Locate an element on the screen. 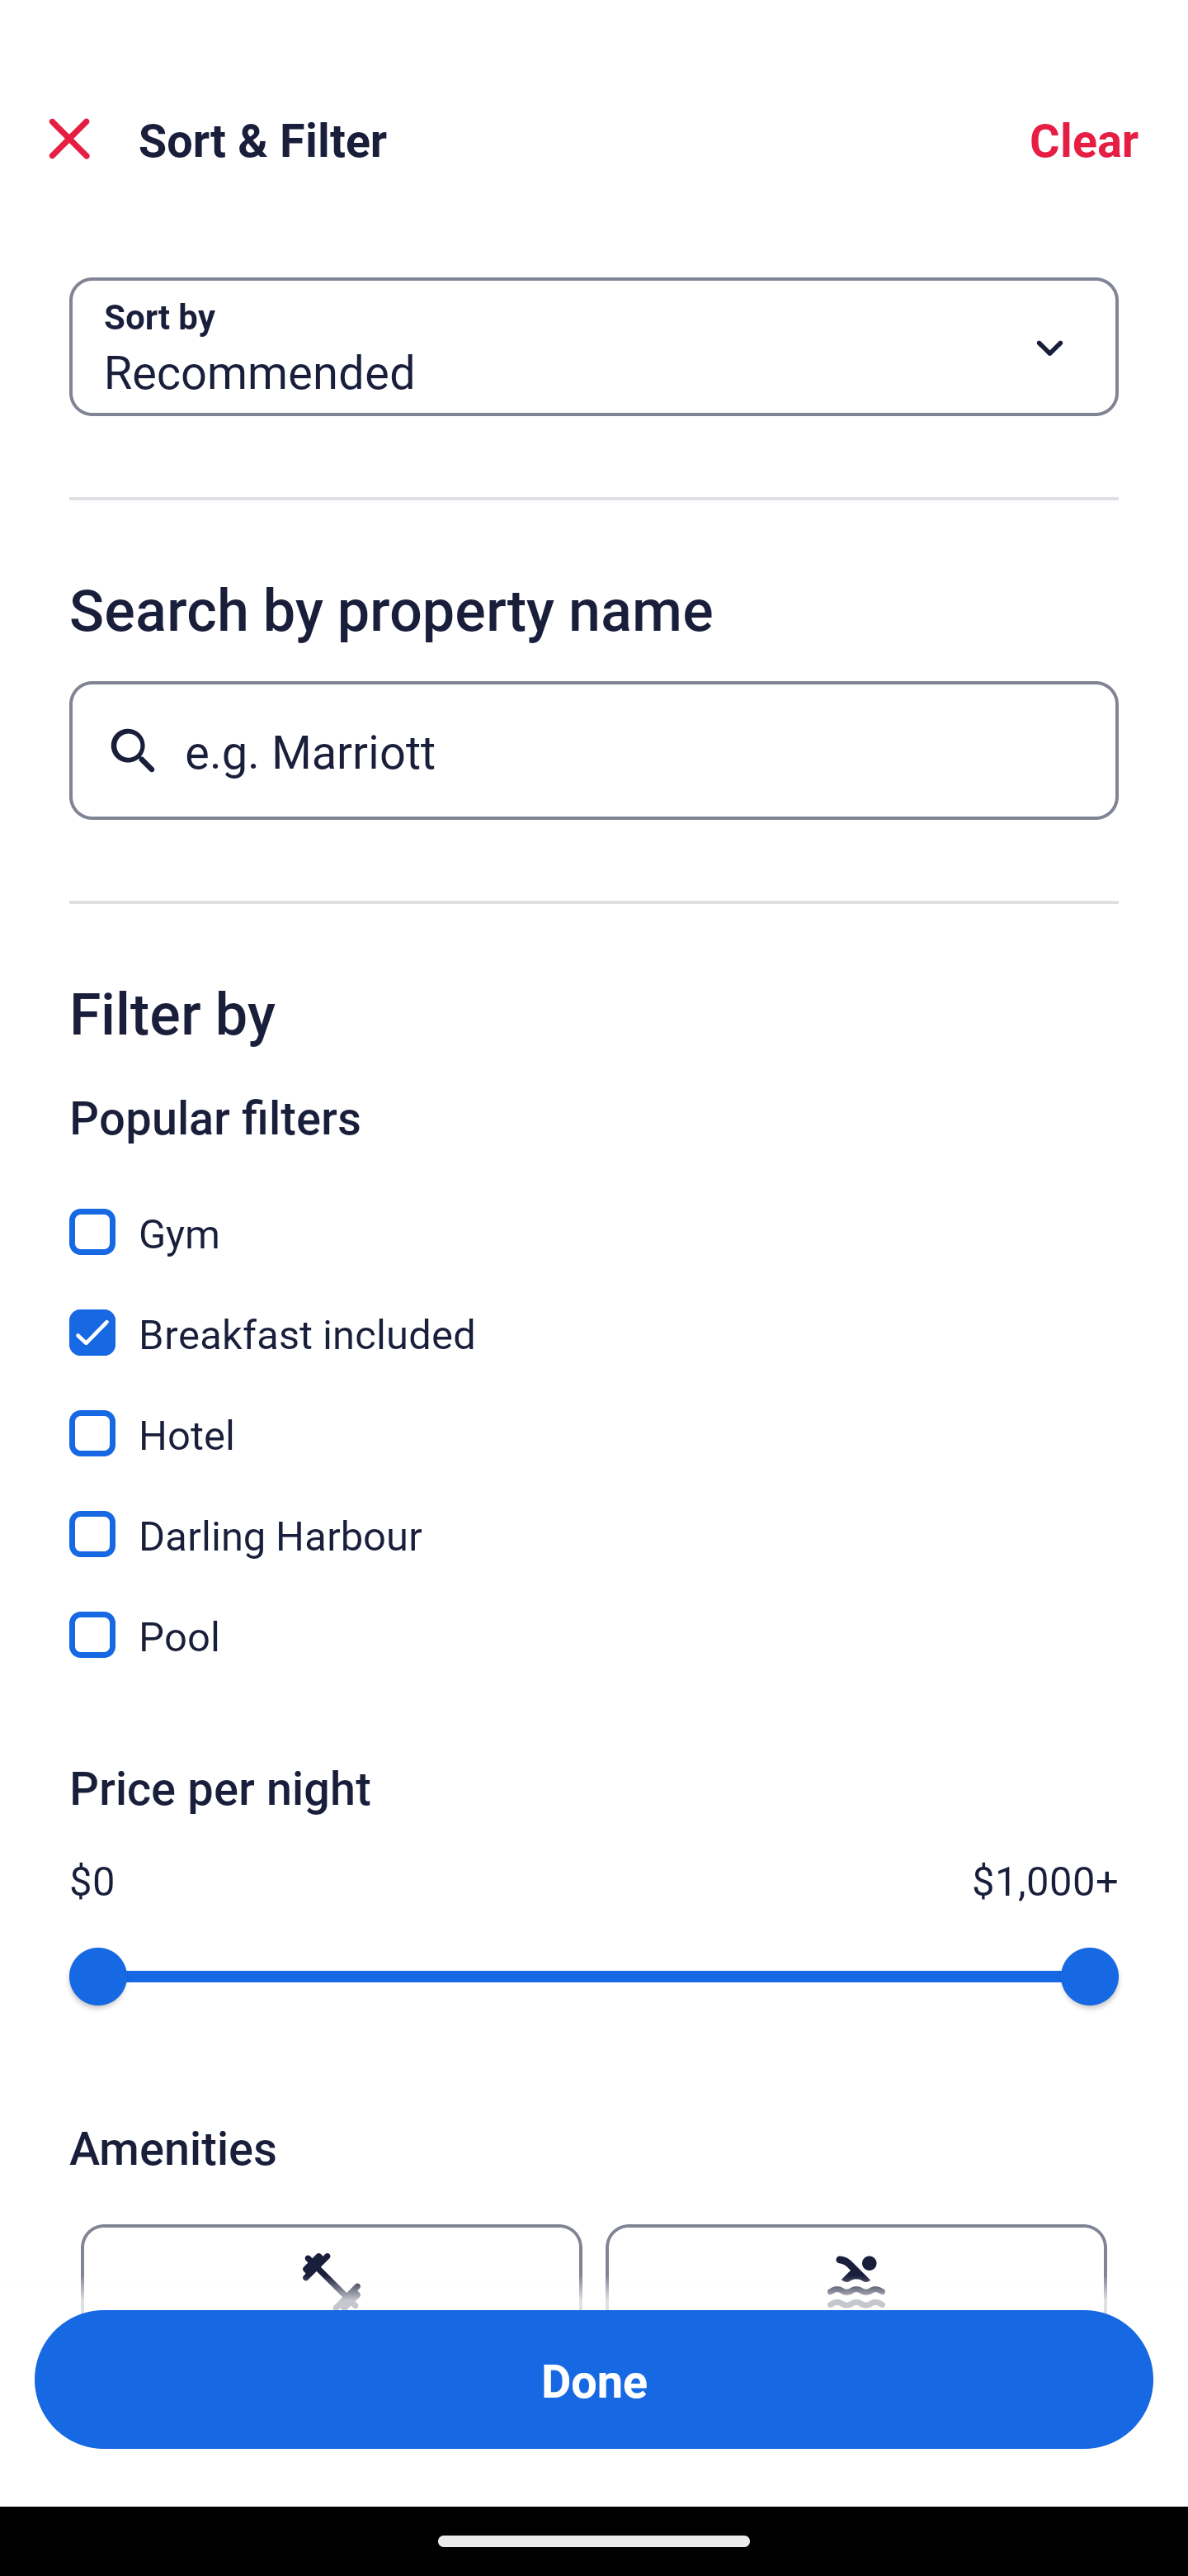 The width and height of the screenshot is (1188, 2576). e.g. Marriott Button is located at coordinates (594, 750).